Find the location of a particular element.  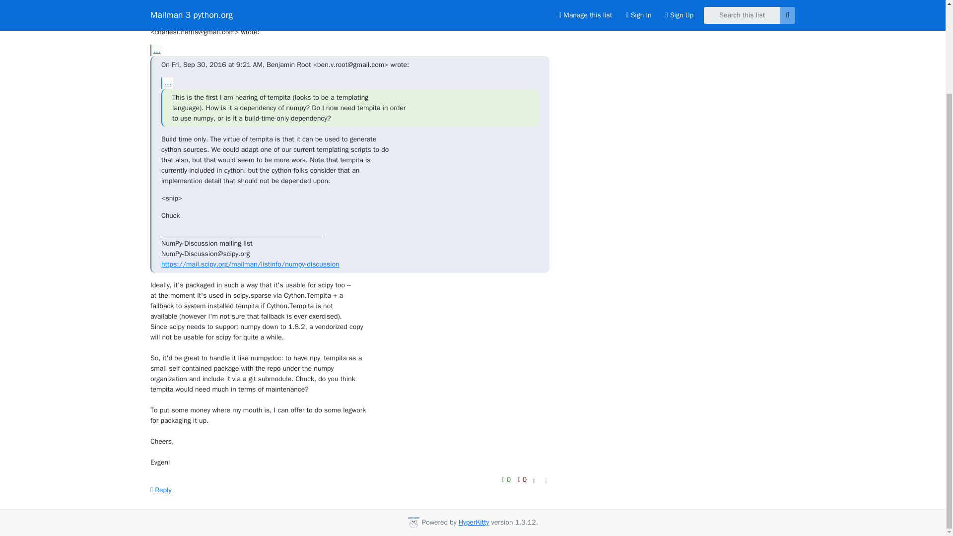

0 is located at coordinates (507, 479).